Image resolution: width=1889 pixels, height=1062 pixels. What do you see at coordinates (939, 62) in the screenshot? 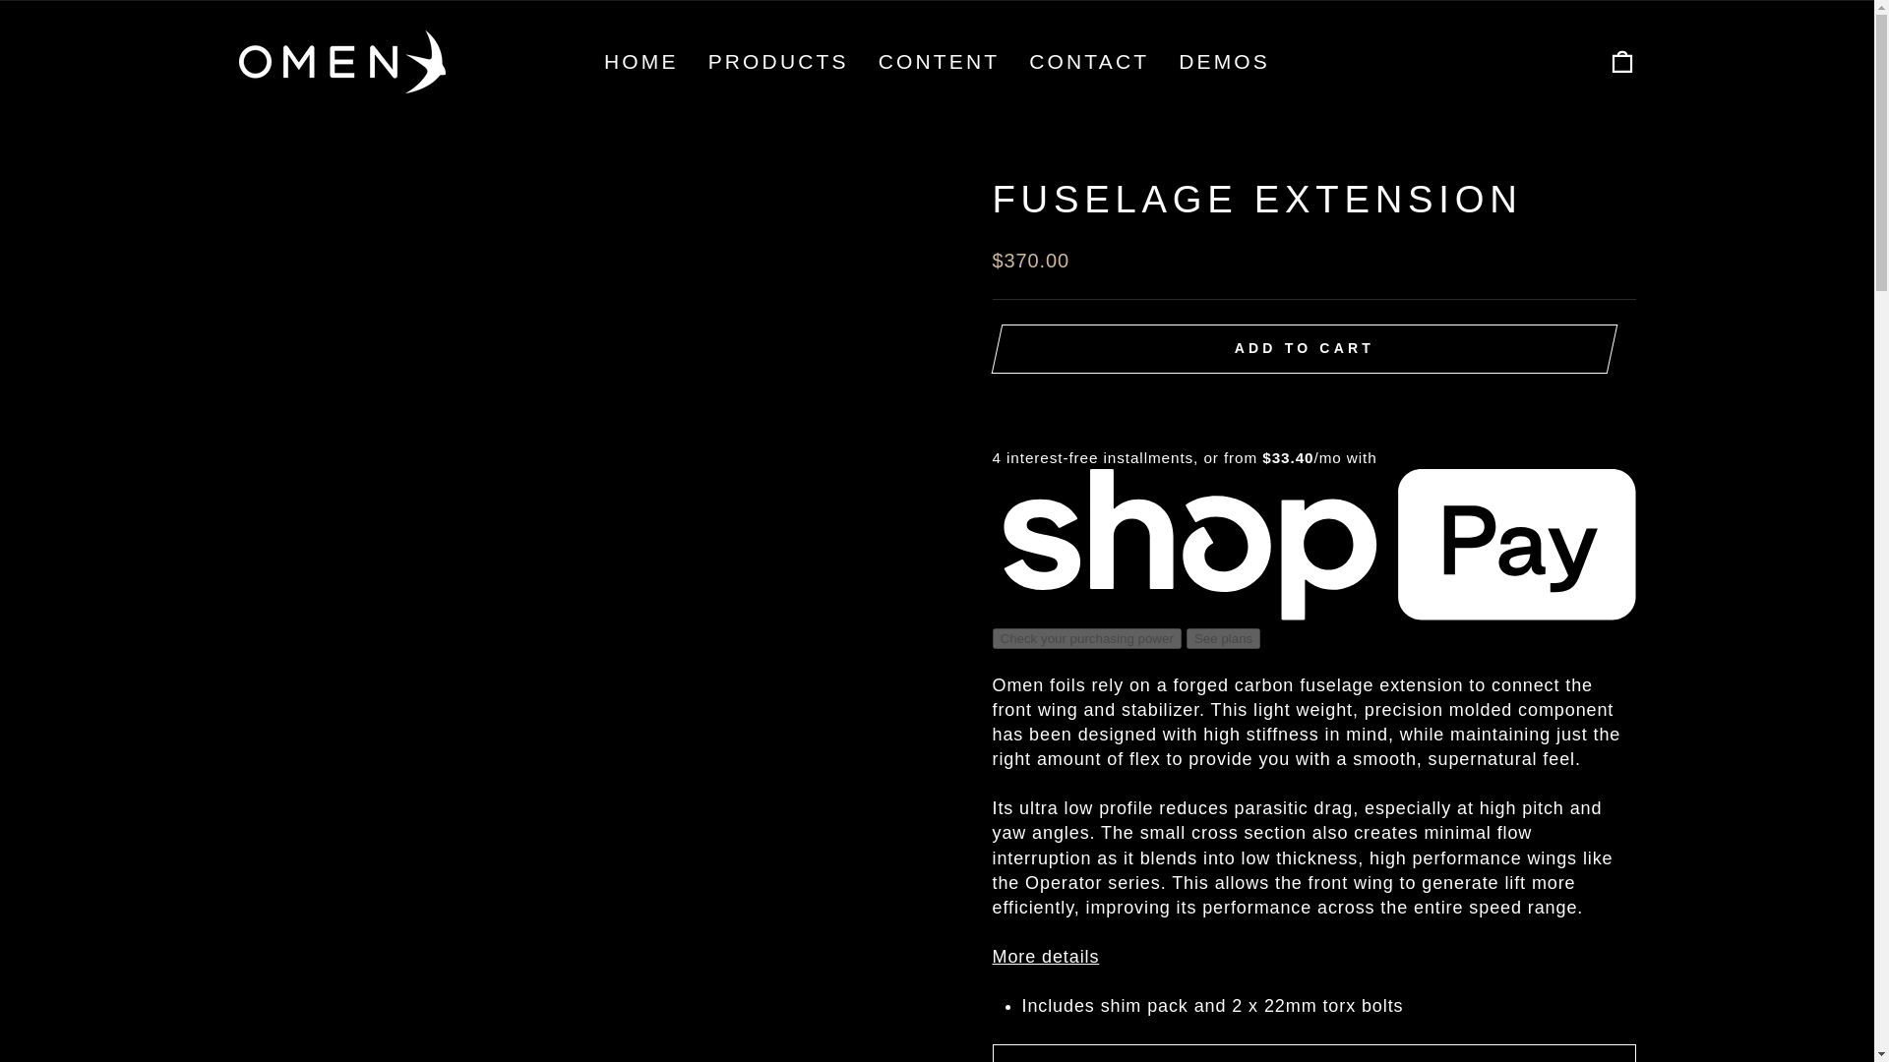
I see `CONTENT` at bounding box center [939, 62].